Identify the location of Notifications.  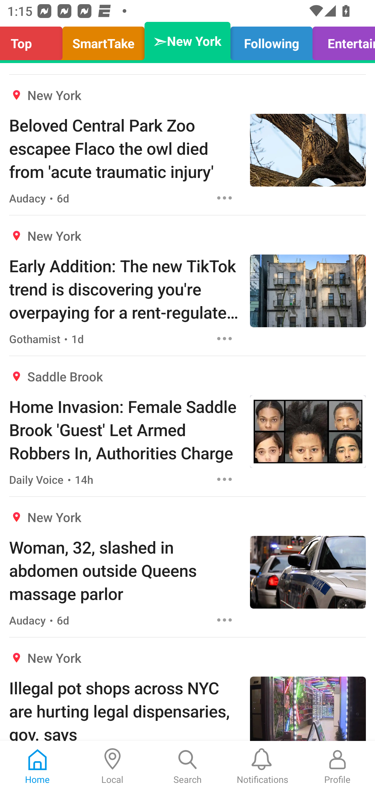
(262, 766).